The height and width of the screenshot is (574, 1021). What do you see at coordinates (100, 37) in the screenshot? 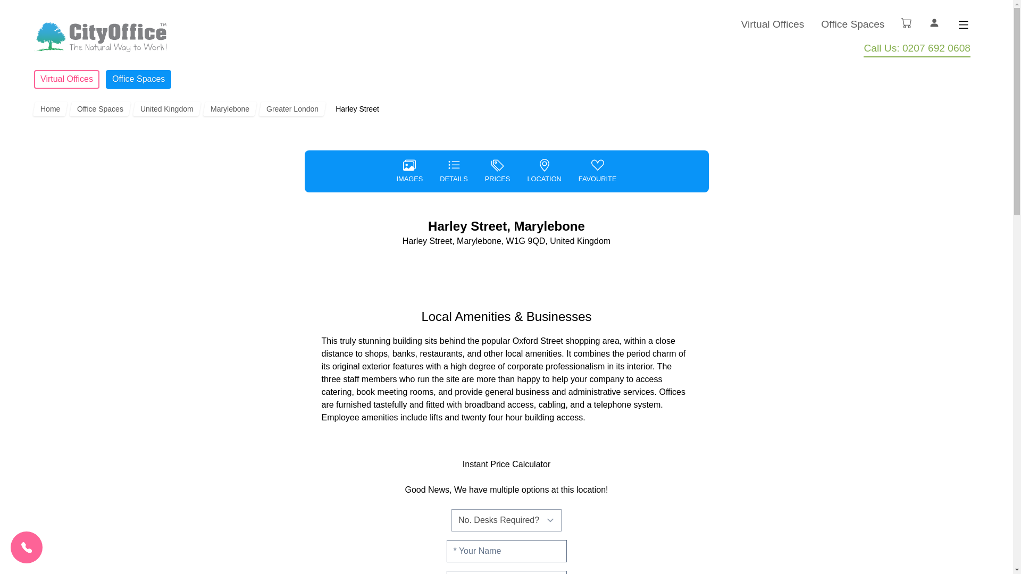
I see `Your City Office Home Page` at bounding box center [100, 37].